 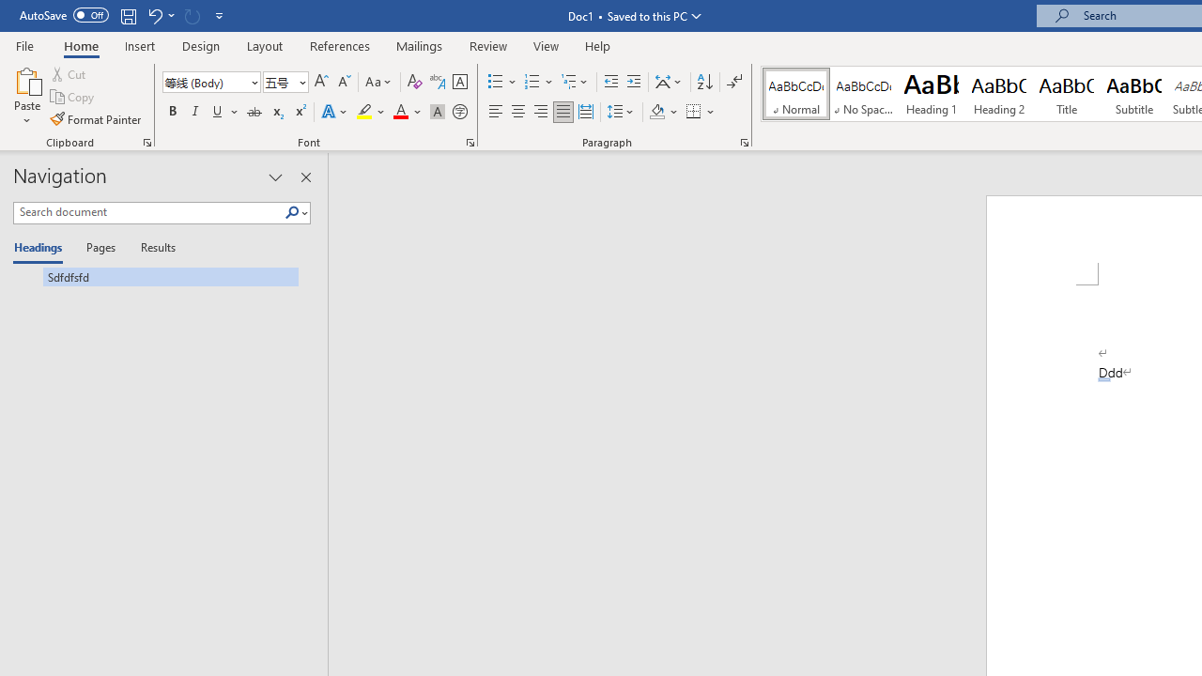 I want to click on Results, so click(x=152, y=248).